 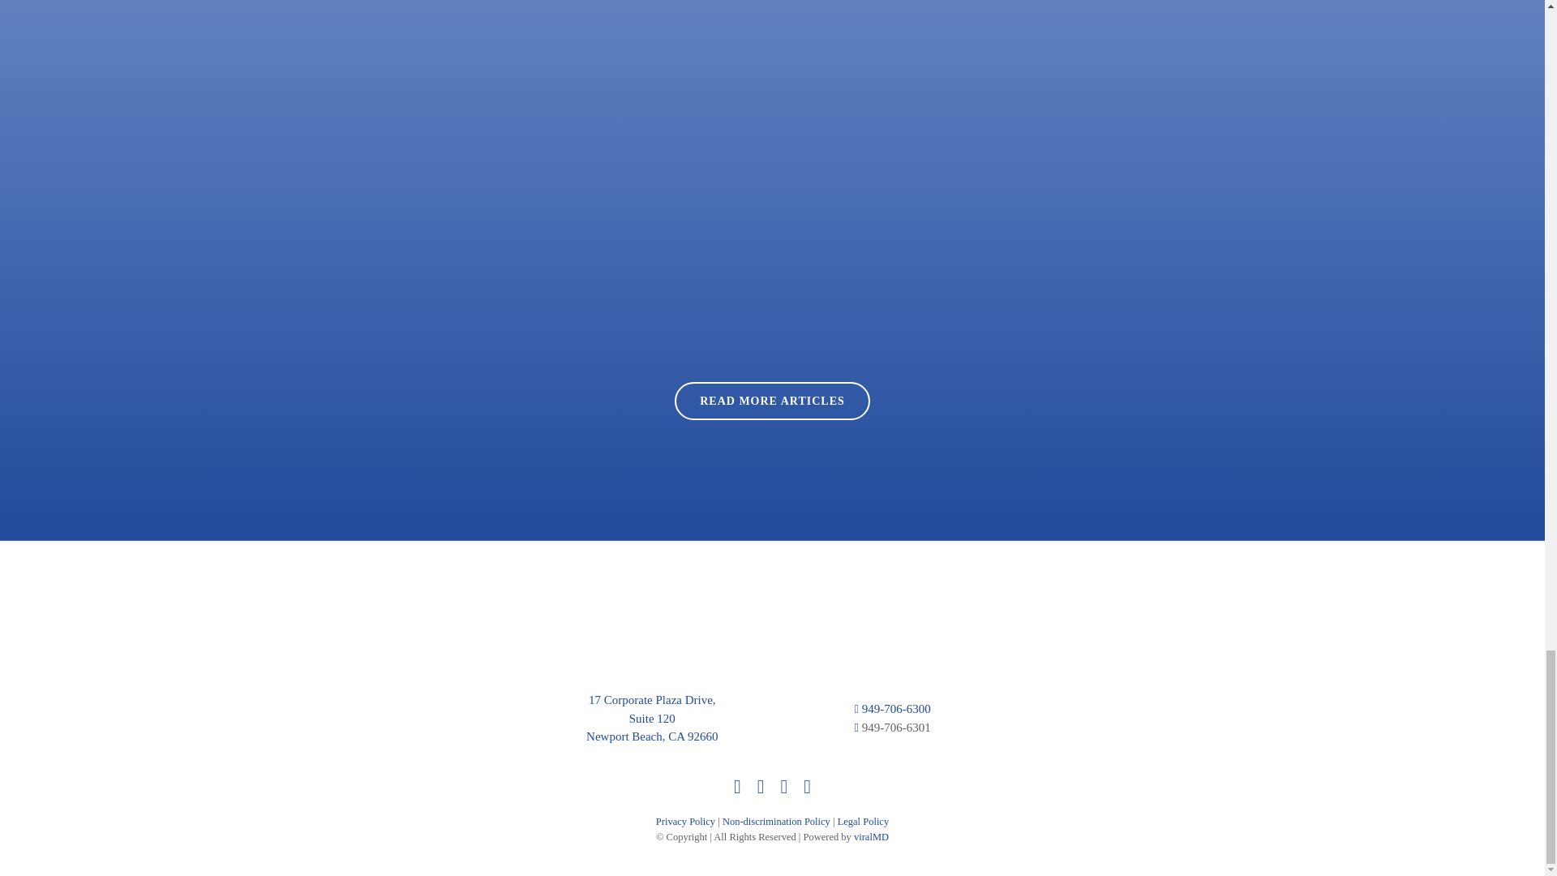 I want to click on READ MORE ARTICLES, so click(x=772, y=401).